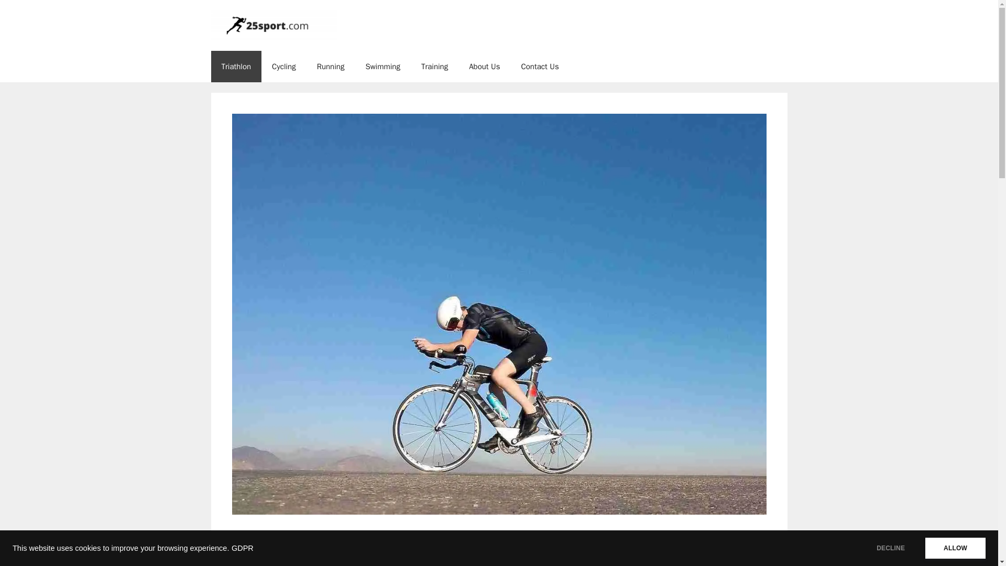 Image resolution: width=1006 pixels, height=566 pixels. Describe the element at coordinates (284, 66) in the screenshot. I see `Cycling` at that location.